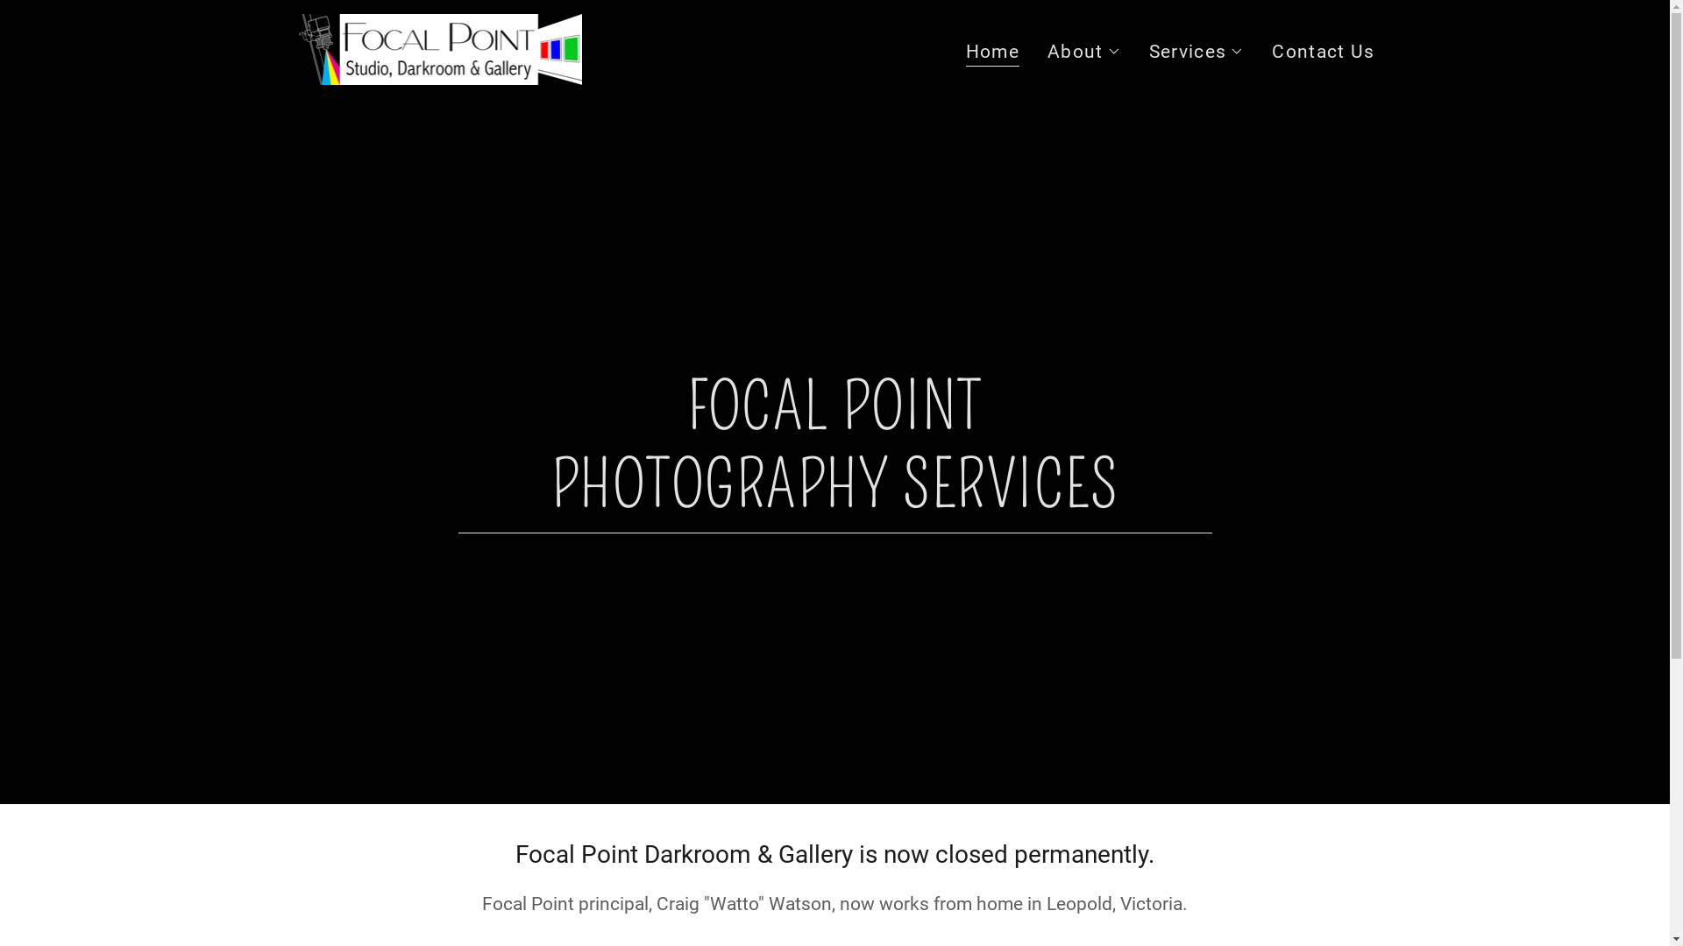 The height and width of the screenshot is (946, 1683). I want to click on Services, so click(1197, 52).